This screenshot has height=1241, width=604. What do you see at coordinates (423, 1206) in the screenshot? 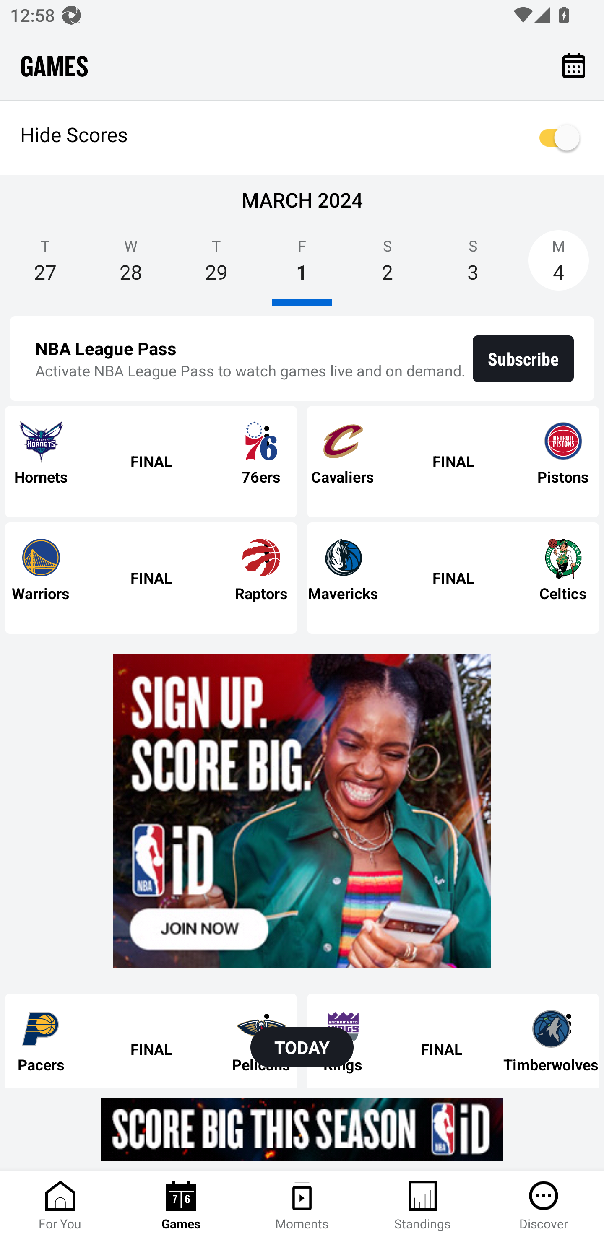
I see `Standings` at bounding box center [423, 1206].